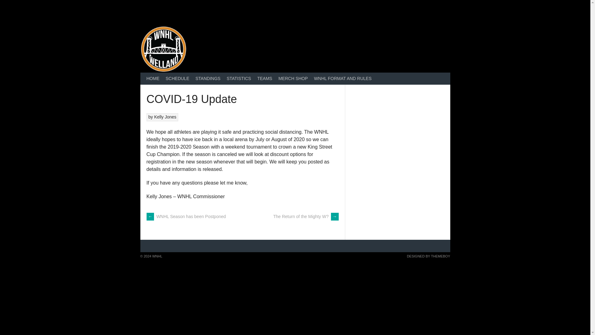 This screenshot has width=595, height=335. Describe the element at coordinates (177, 79) in the screenshot. I see `SCHEDULE` at that location.